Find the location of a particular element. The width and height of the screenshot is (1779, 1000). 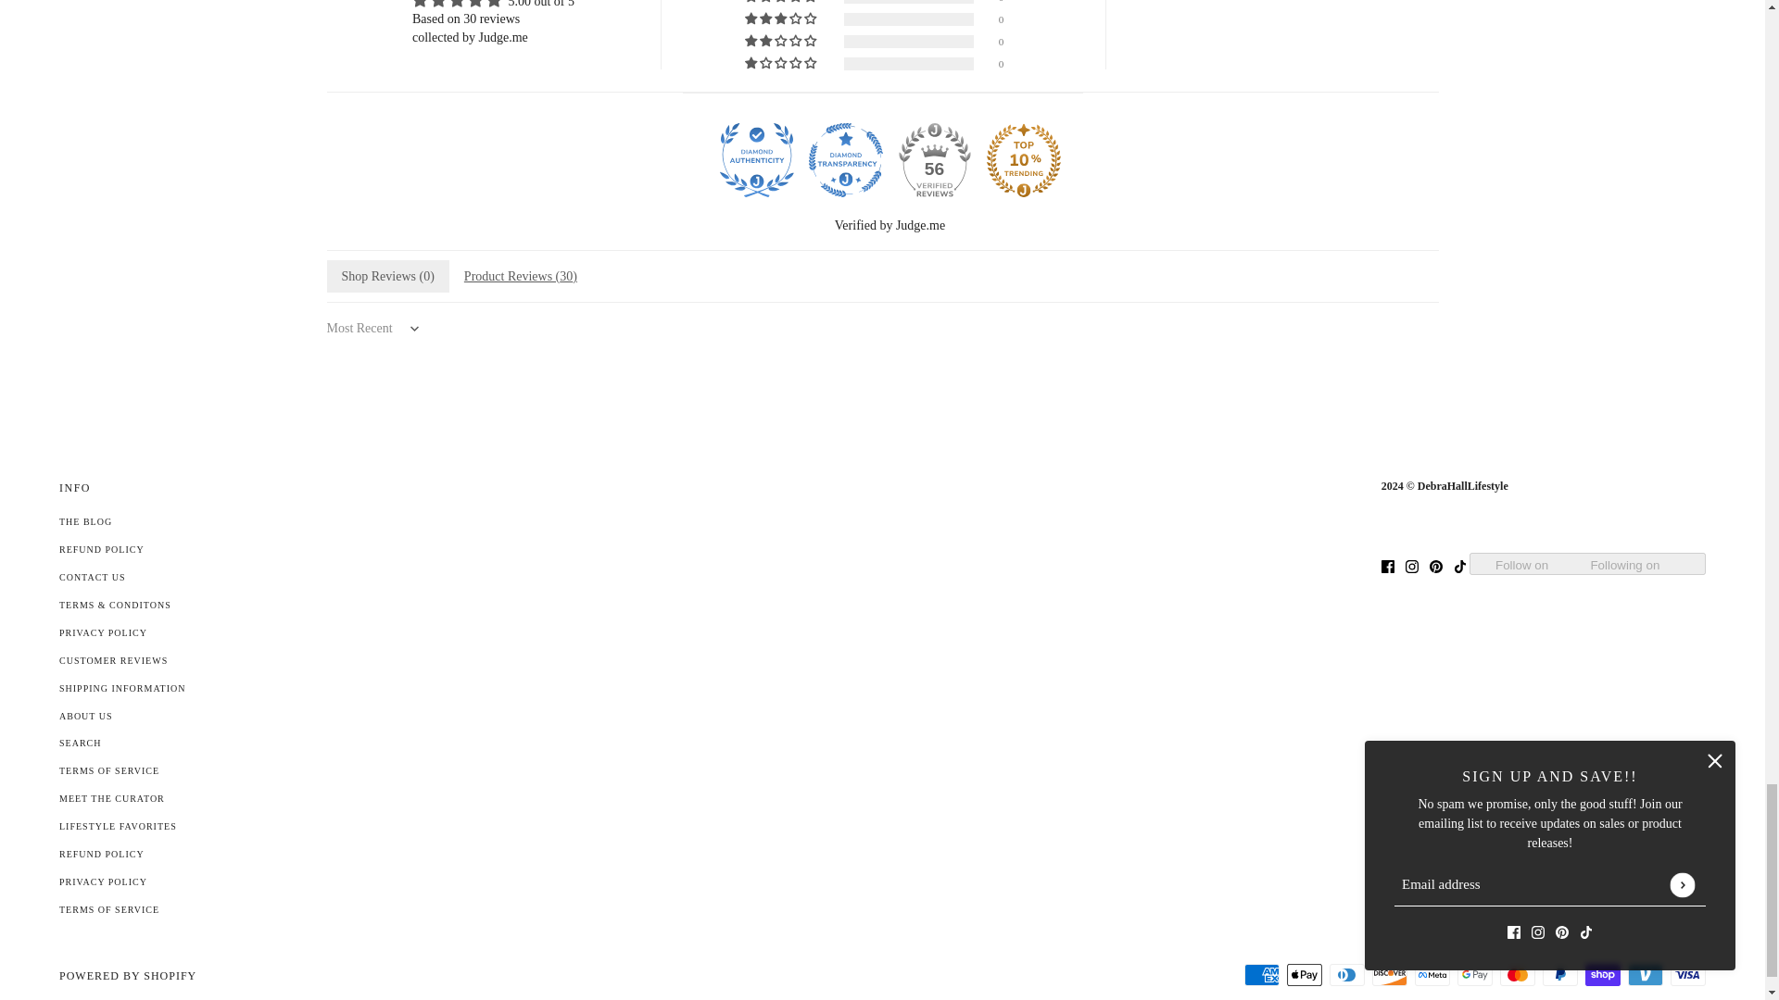

Customer Reviews is located at coordinates (113, 661).